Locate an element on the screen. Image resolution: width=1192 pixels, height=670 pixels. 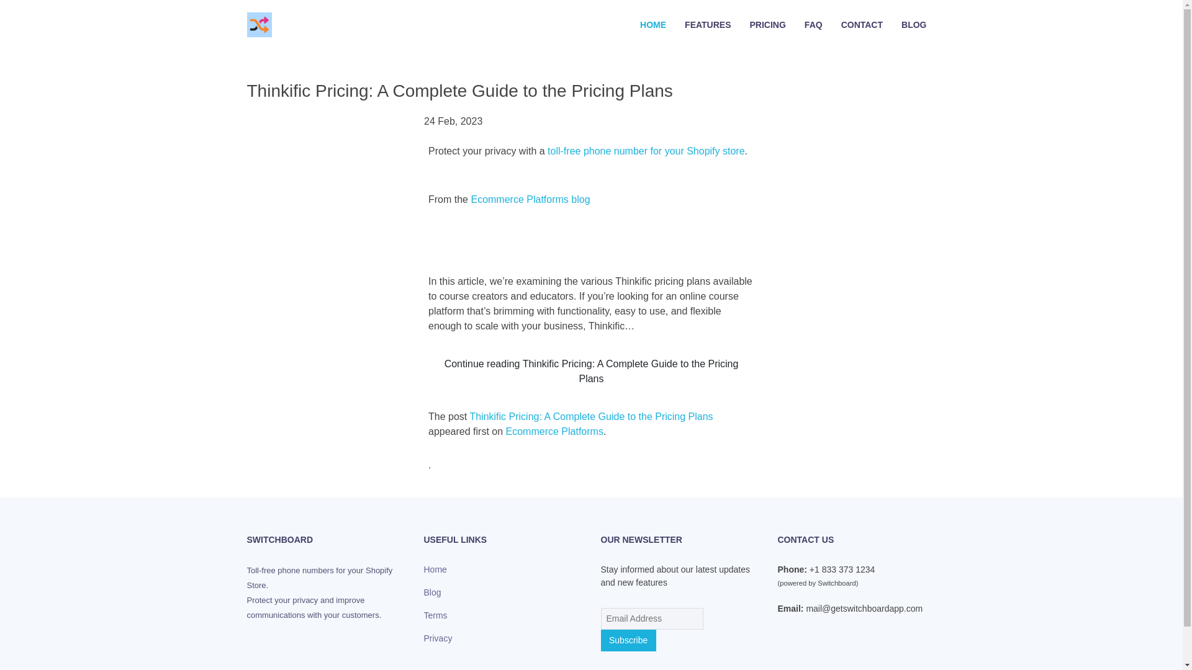
Terms is located at coordinates (435, 615).